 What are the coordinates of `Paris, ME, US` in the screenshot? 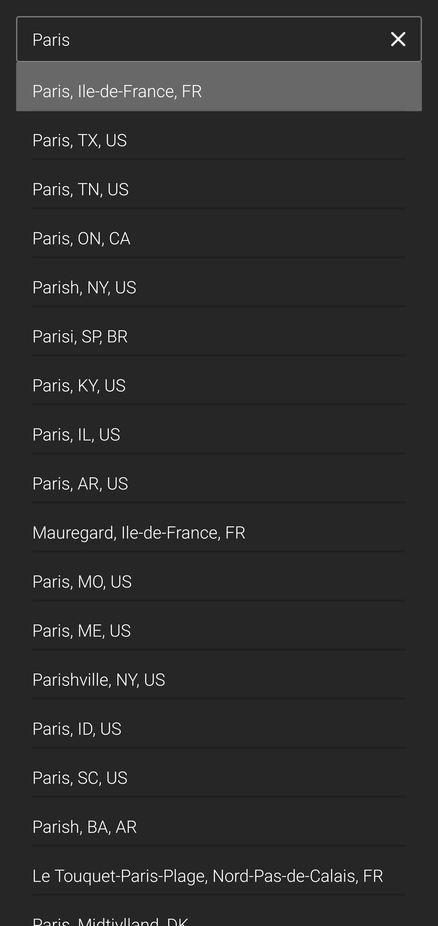 It's located at (219, 626).